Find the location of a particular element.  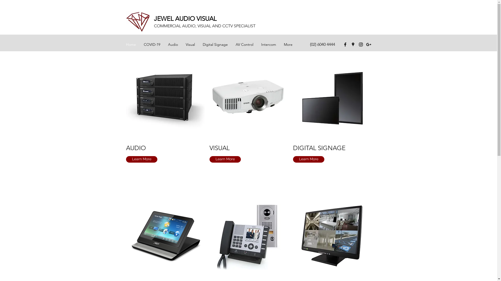

Visual is located at coordinates (190, 44).